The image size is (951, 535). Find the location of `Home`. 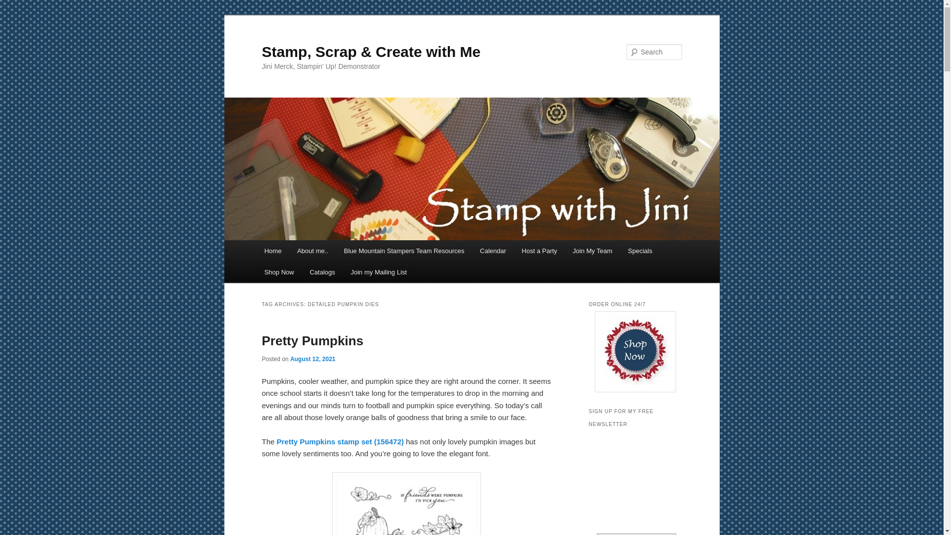

Home is located at coordinates (272, 251).